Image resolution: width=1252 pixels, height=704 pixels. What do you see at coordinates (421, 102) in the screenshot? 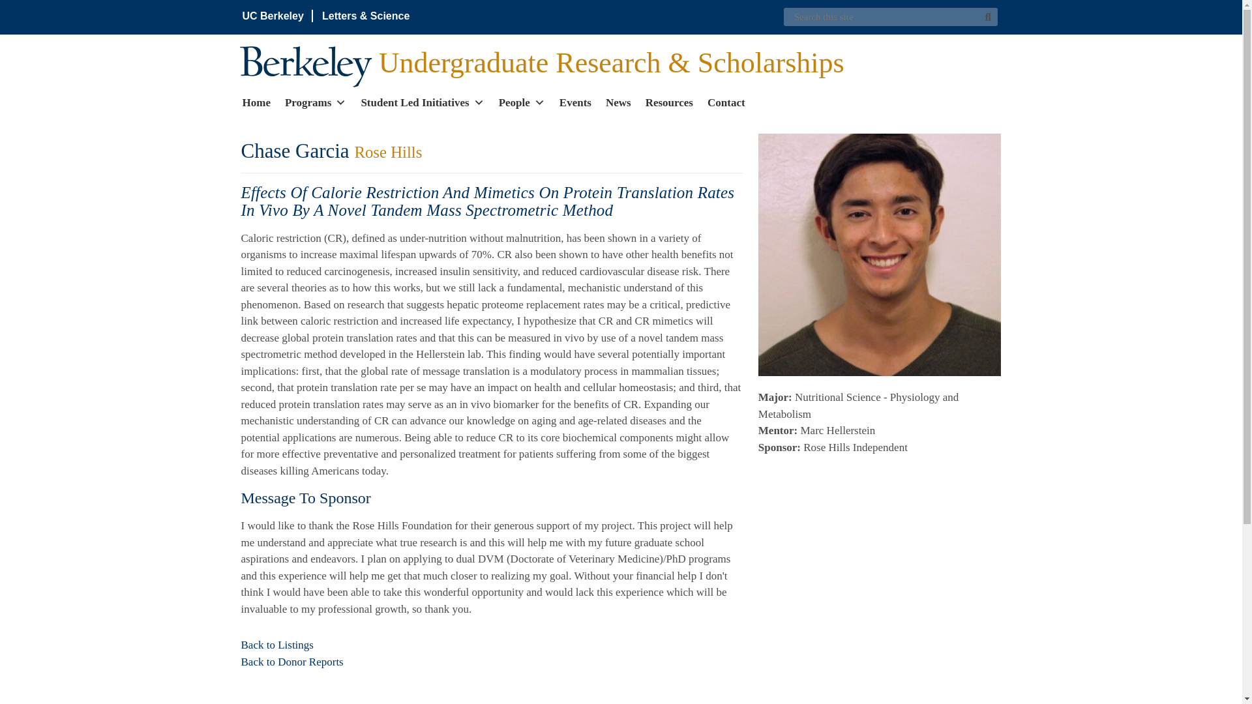
I see `Student Led Initiatives` at bounding box center [421, 102].